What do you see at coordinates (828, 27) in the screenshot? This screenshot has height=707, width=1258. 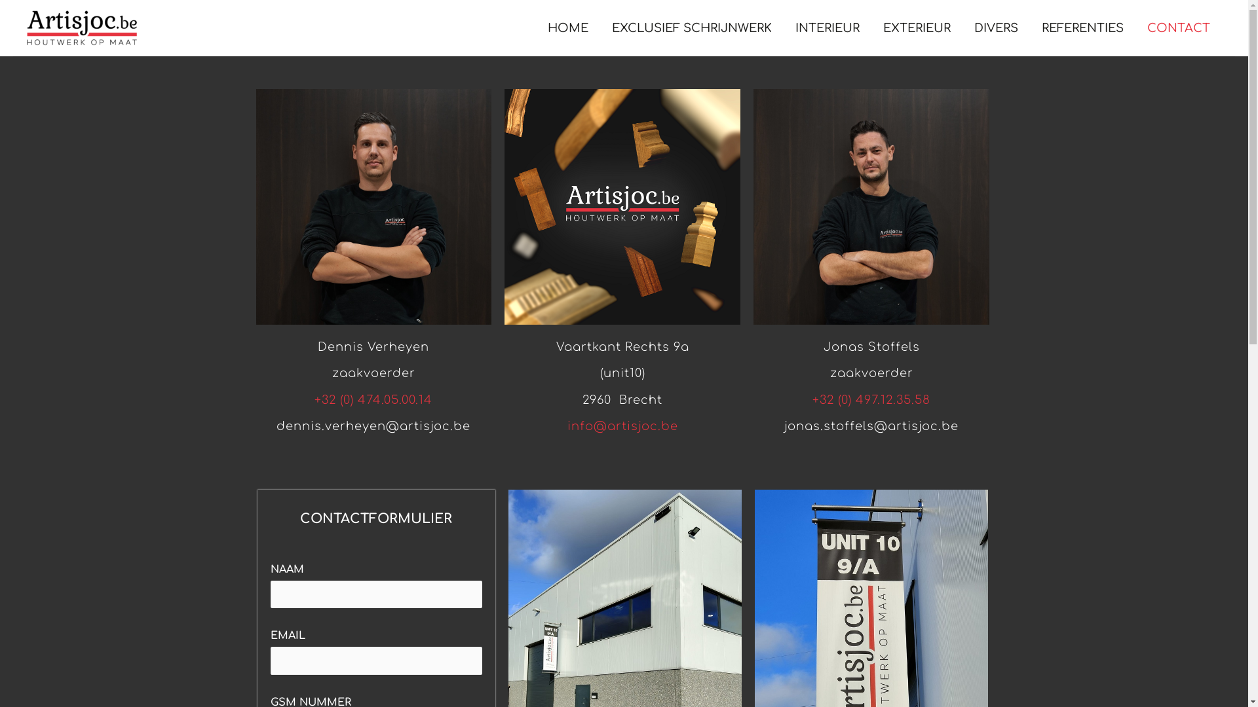 I see `INTERIEUR` at bounding box center [828, 27].